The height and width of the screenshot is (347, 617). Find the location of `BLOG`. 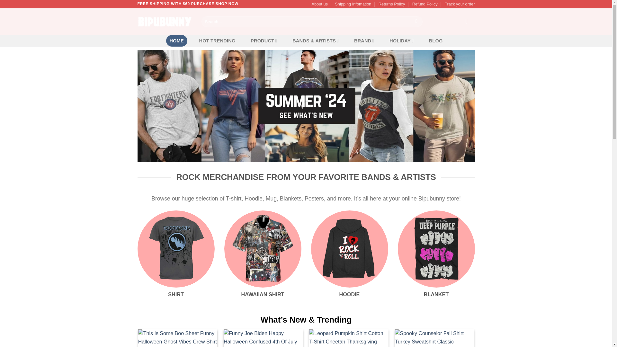

BLOG is located at coordinates (436, 40).